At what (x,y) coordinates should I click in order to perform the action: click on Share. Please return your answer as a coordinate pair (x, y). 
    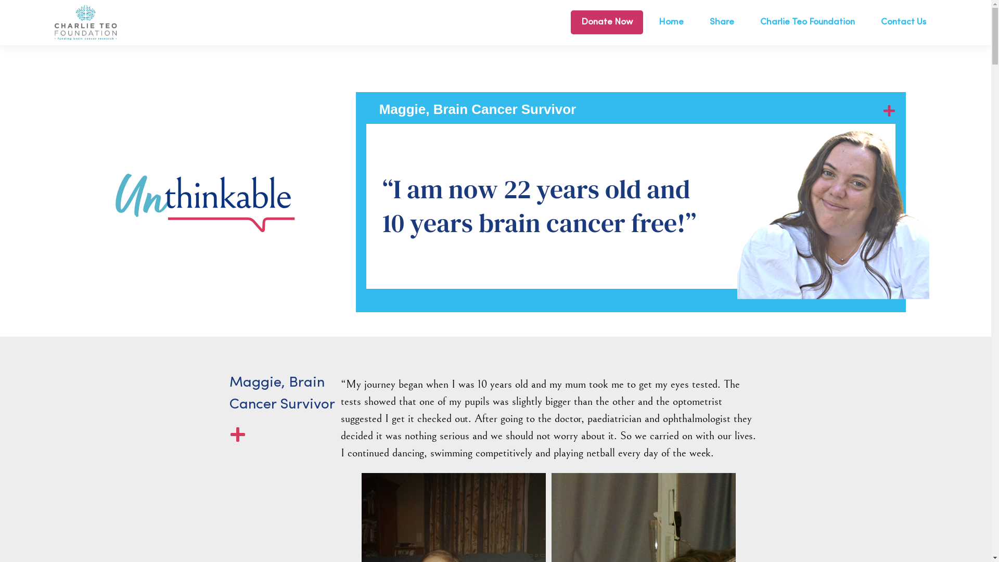
    Looking at the image, I should click on (722, 22).